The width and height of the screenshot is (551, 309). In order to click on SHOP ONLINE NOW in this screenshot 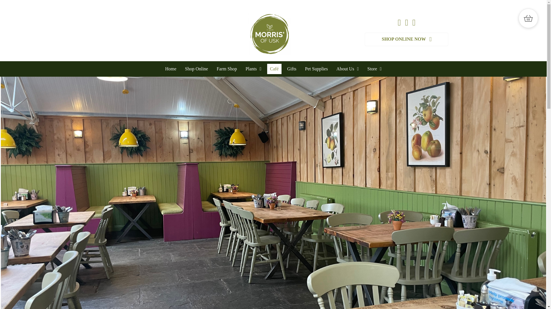, I will do `click(406, 39)`.